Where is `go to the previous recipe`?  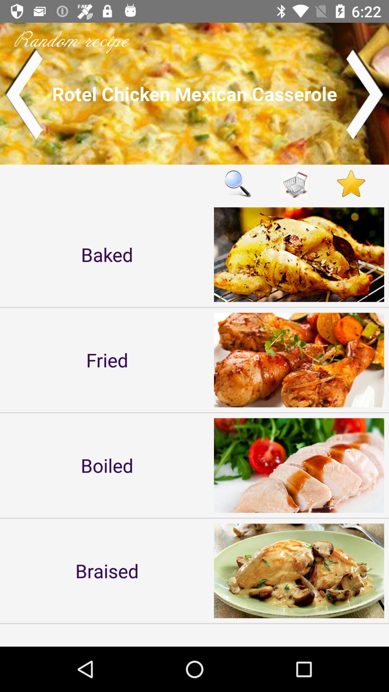 go to the previous recipe is located at coordinates (24, 94).